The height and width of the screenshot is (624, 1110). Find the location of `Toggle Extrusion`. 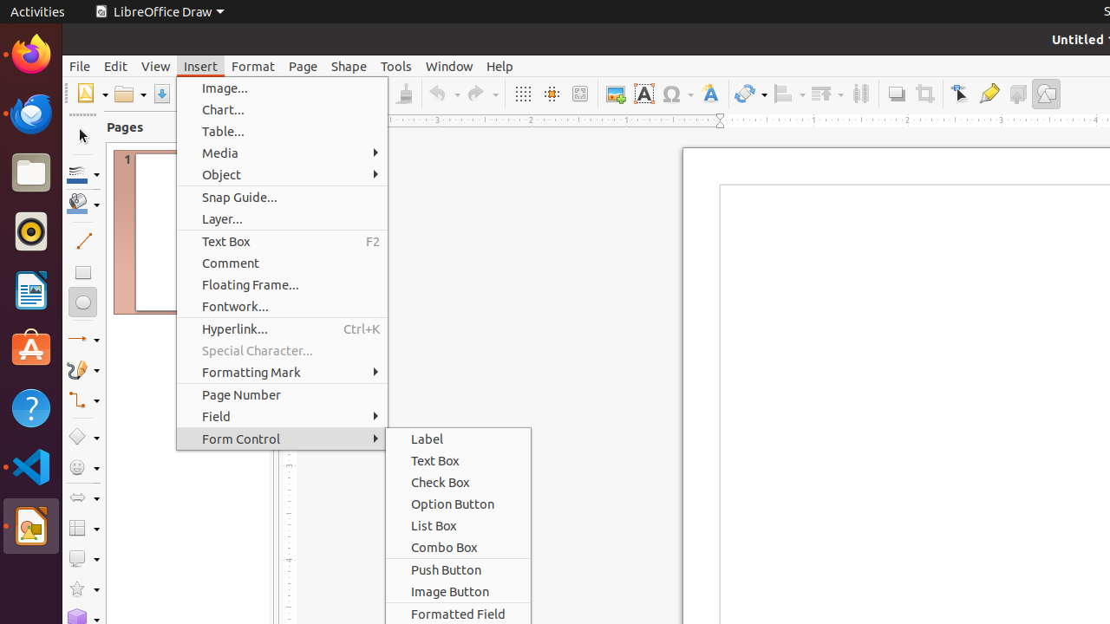

Toggle Extrusion is located at coordinates (1018, 94).